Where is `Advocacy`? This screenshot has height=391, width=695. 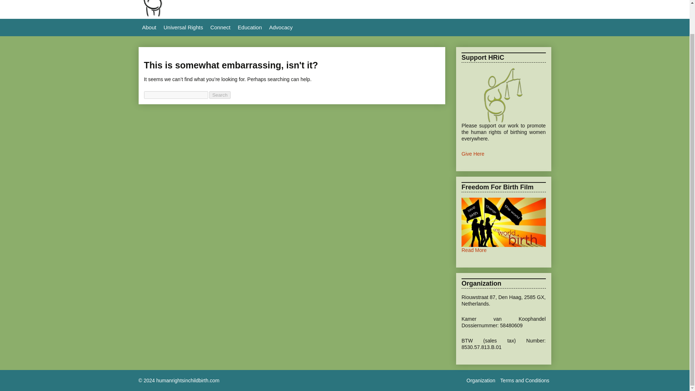
Advocacy is located at coordinates (281, 28).